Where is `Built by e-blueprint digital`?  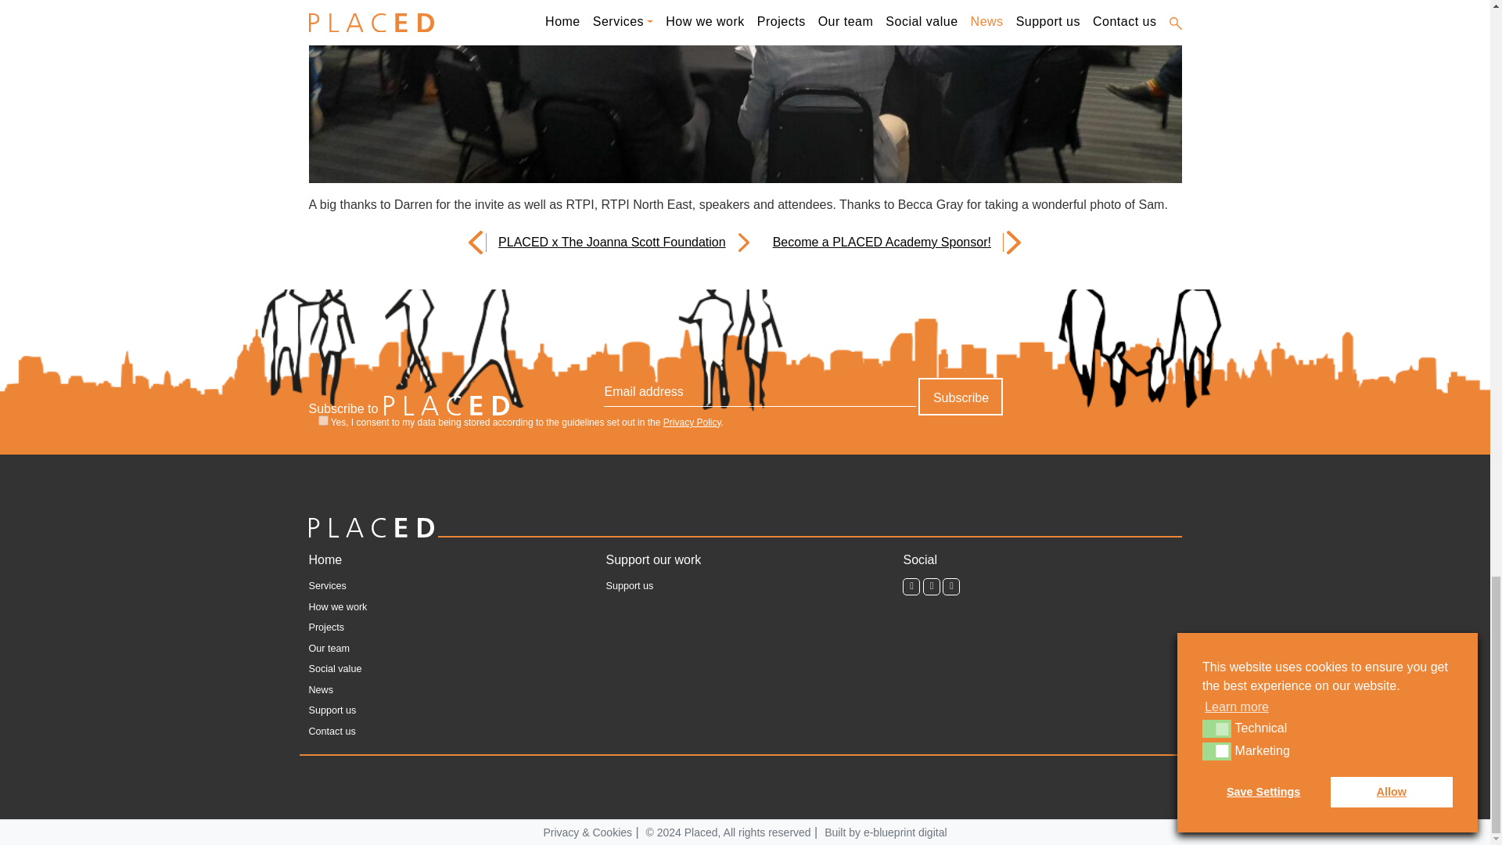 Built by e-blueprint digital is located at coordinates (886, 832).